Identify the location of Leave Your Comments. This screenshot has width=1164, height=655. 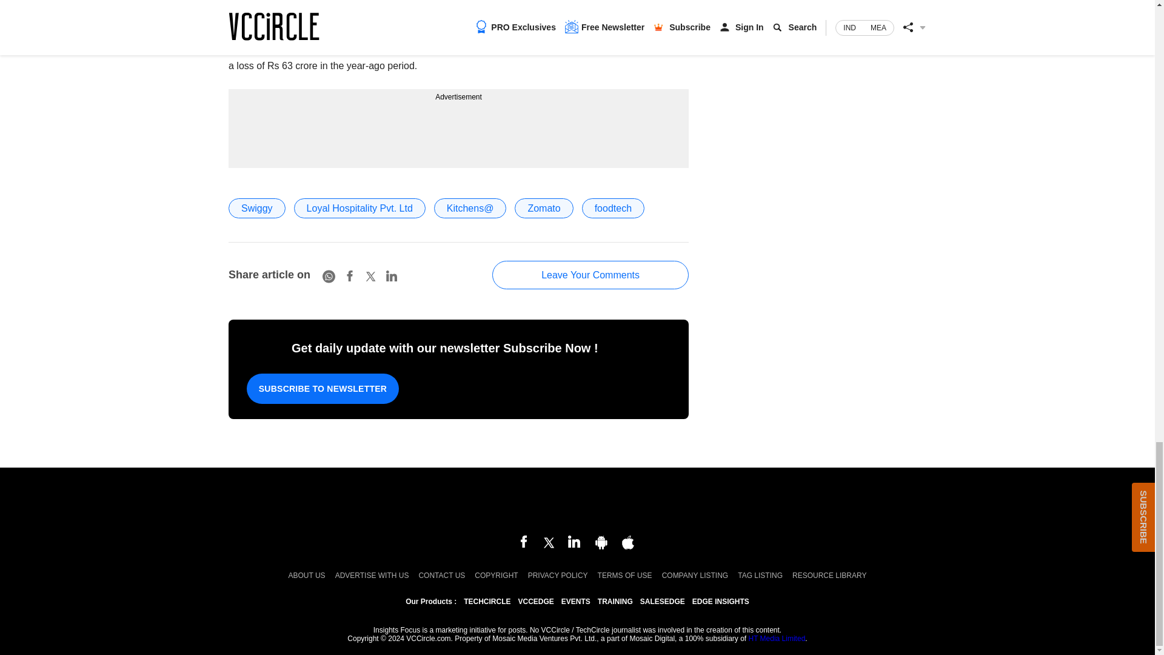
(590, 275).